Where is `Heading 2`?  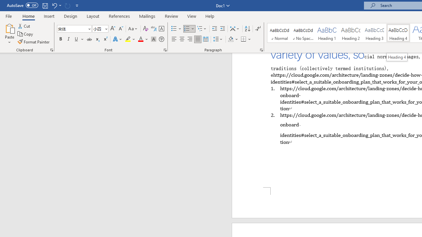
Heading 2 is located at coordinates (350, 33).